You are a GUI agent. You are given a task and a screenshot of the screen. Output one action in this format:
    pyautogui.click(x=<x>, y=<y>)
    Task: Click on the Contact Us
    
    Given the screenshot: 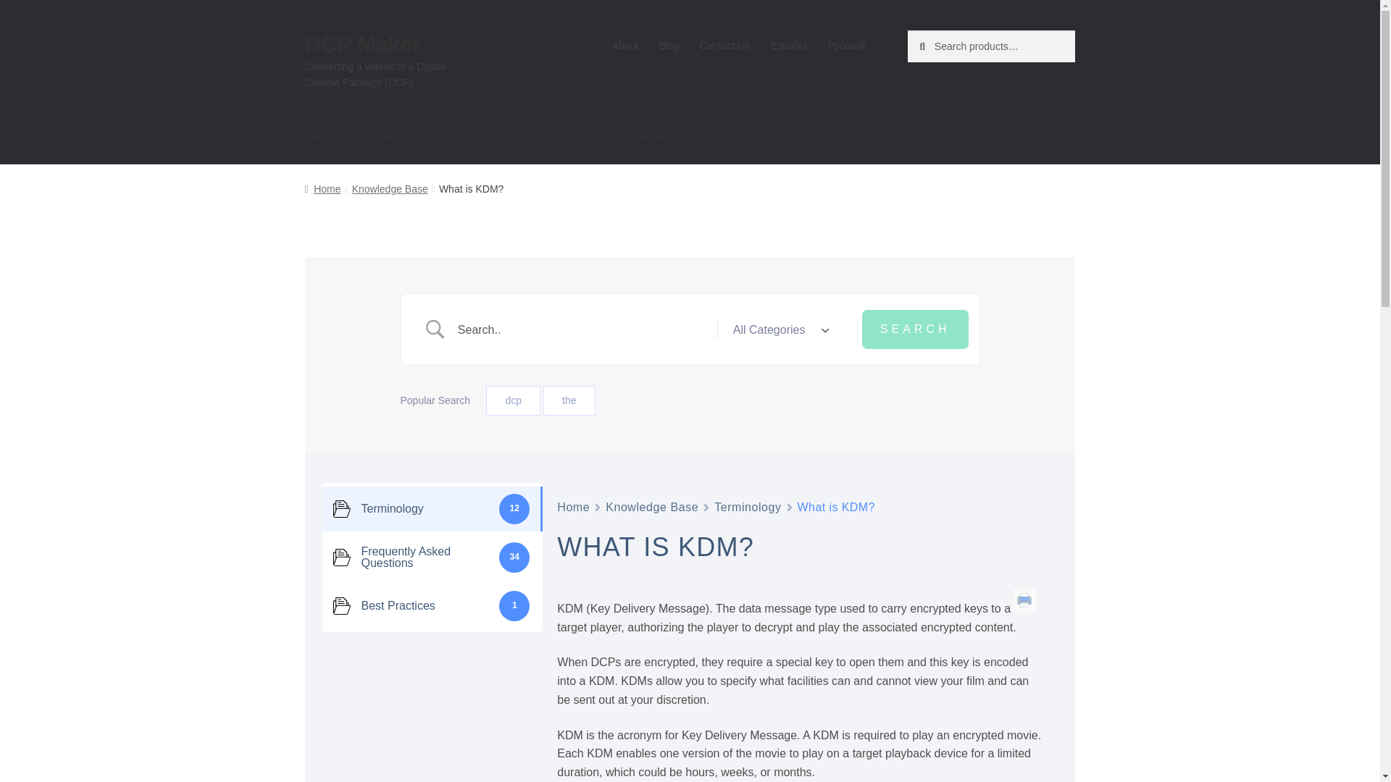 What is the action you would take?
    pyautogui.click(x=725, y=46)
    